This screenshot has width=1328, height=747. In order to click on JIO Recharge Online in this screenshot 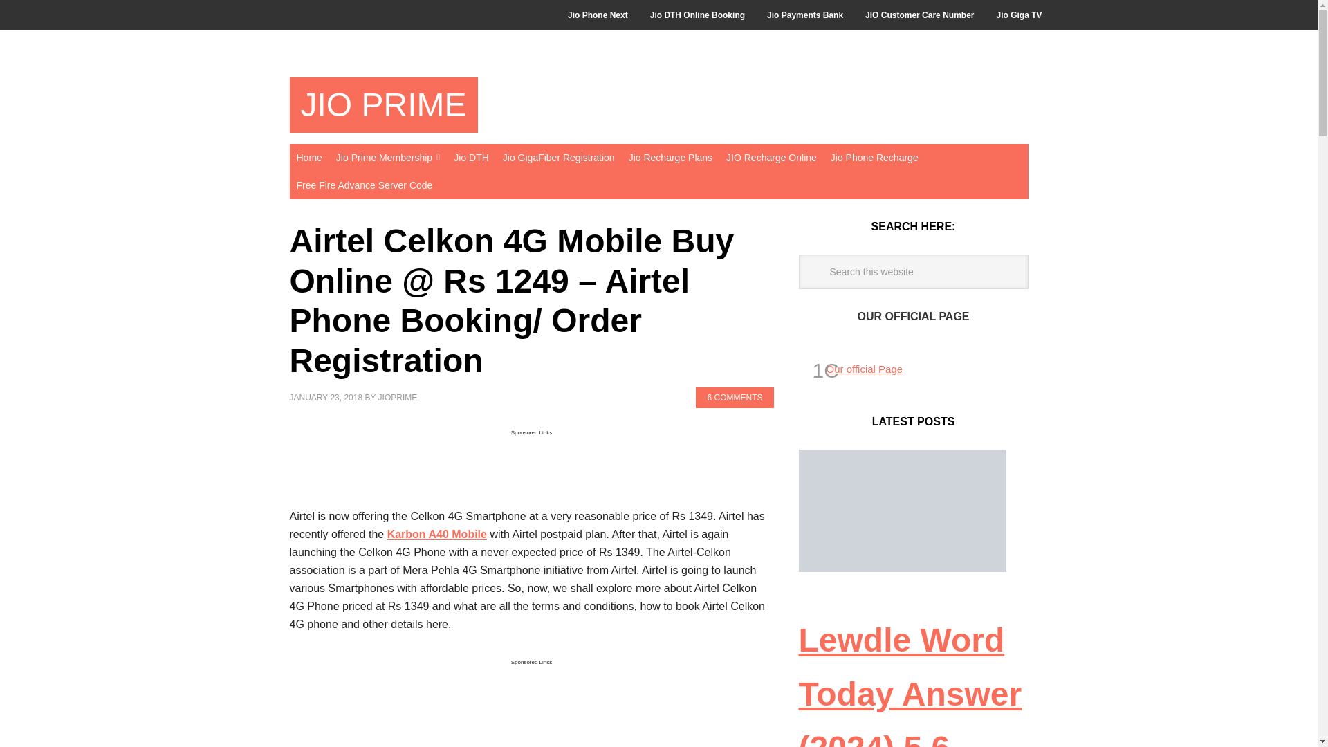, I will do `click(771, 158)`.